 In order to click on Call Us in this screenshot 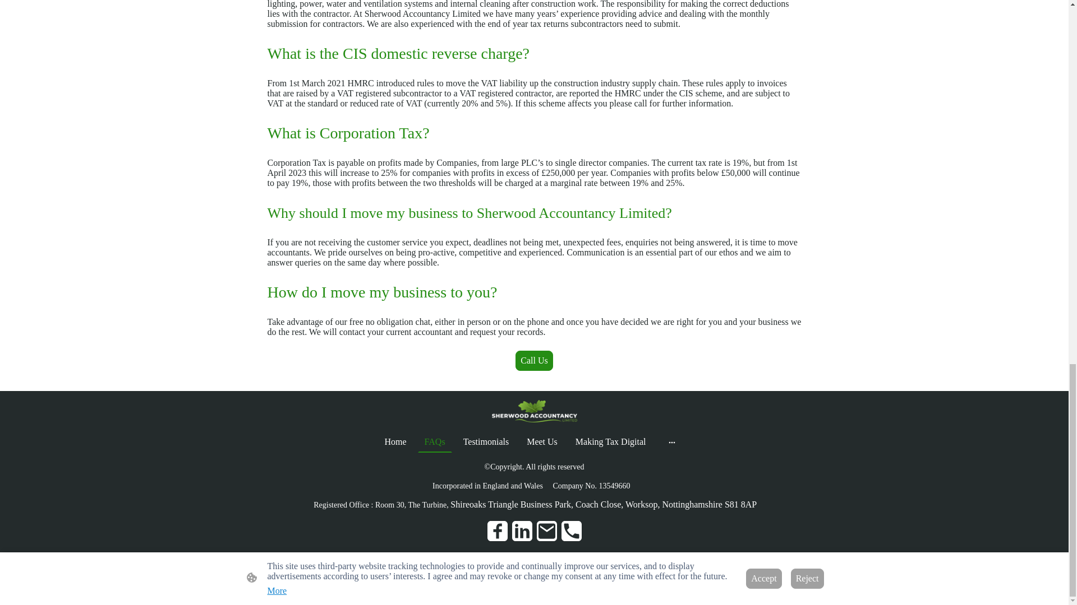, I will do `click(534, 361)`.